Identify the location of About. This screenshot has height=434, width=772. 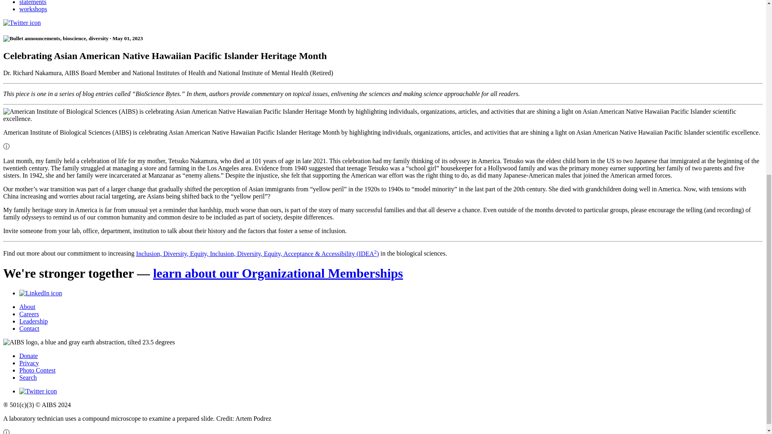
(27, 307).